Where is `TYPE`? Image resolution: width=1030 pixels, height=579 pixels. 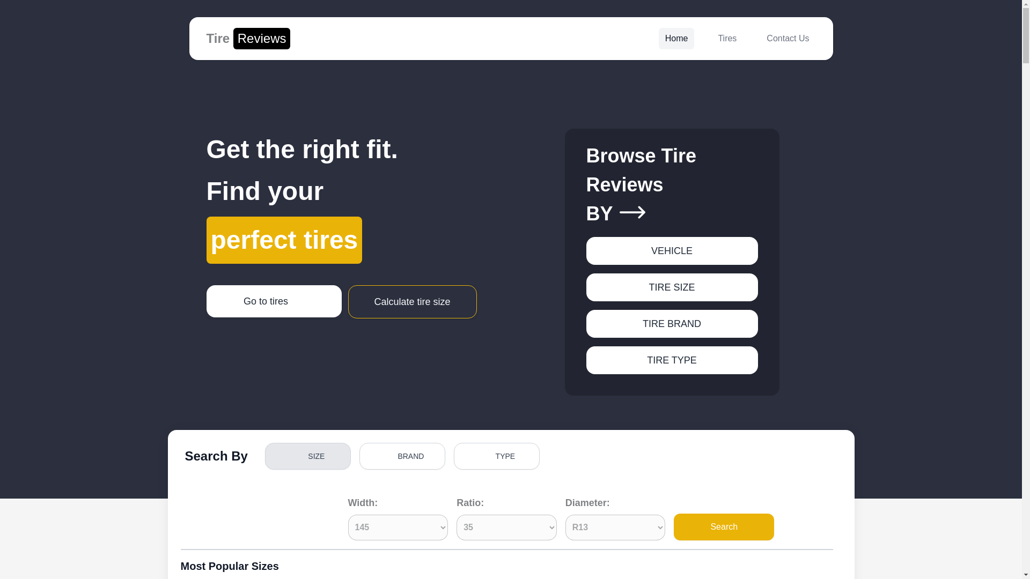 TYPE is located at coordinates (497, 456).